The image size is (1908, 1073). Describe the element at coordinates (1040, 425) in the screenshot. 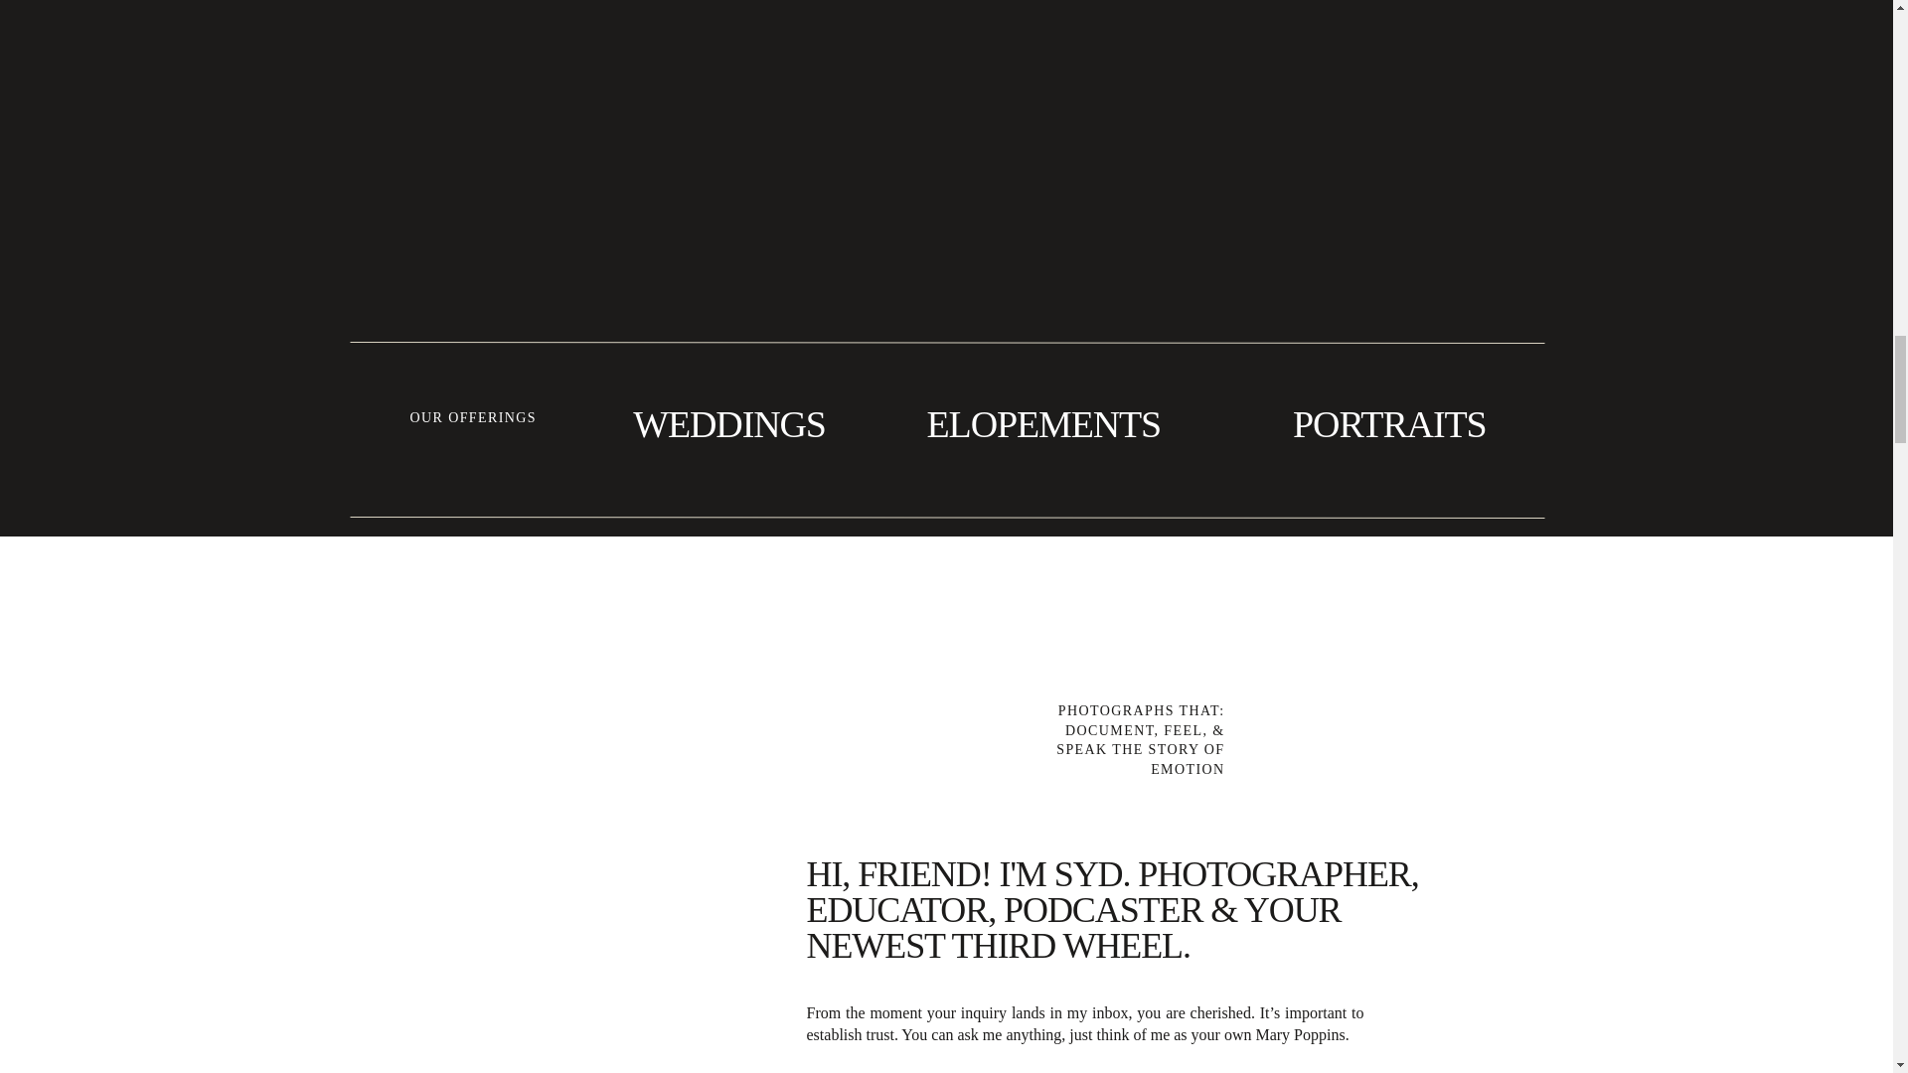

I see `ELOPEMENTS` at that location.